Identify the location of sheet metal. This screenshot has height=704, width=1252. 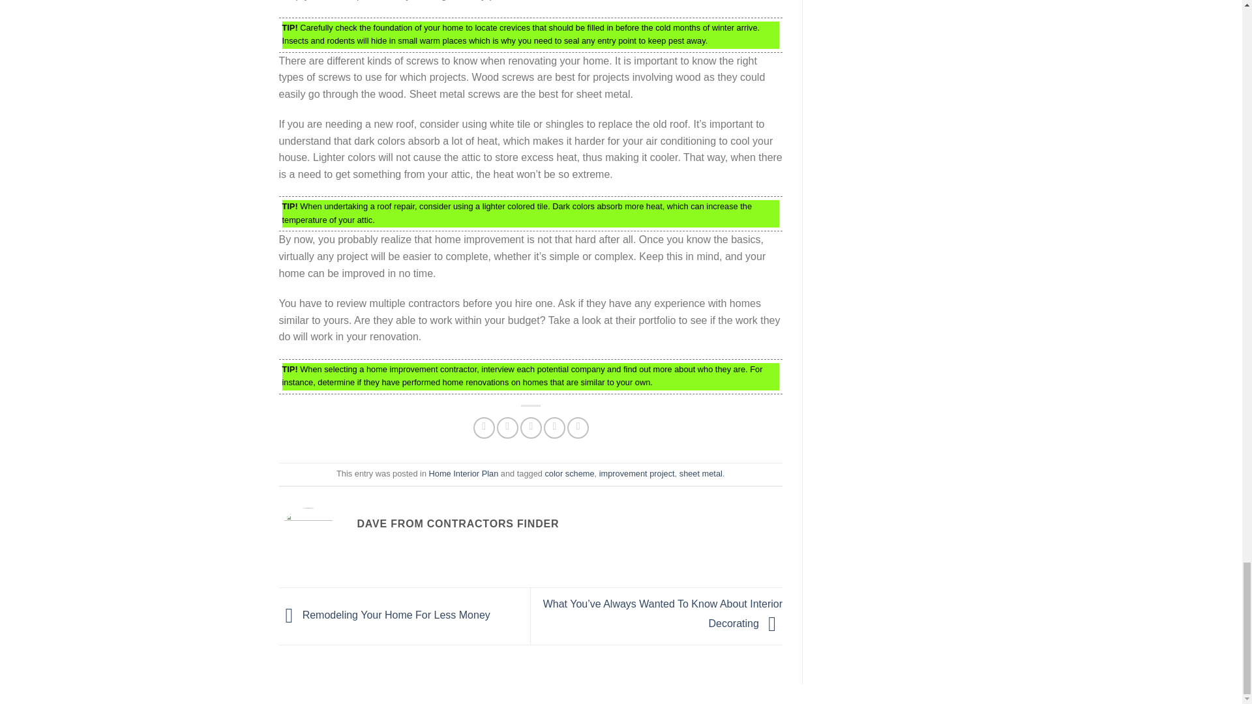
(700, 473).